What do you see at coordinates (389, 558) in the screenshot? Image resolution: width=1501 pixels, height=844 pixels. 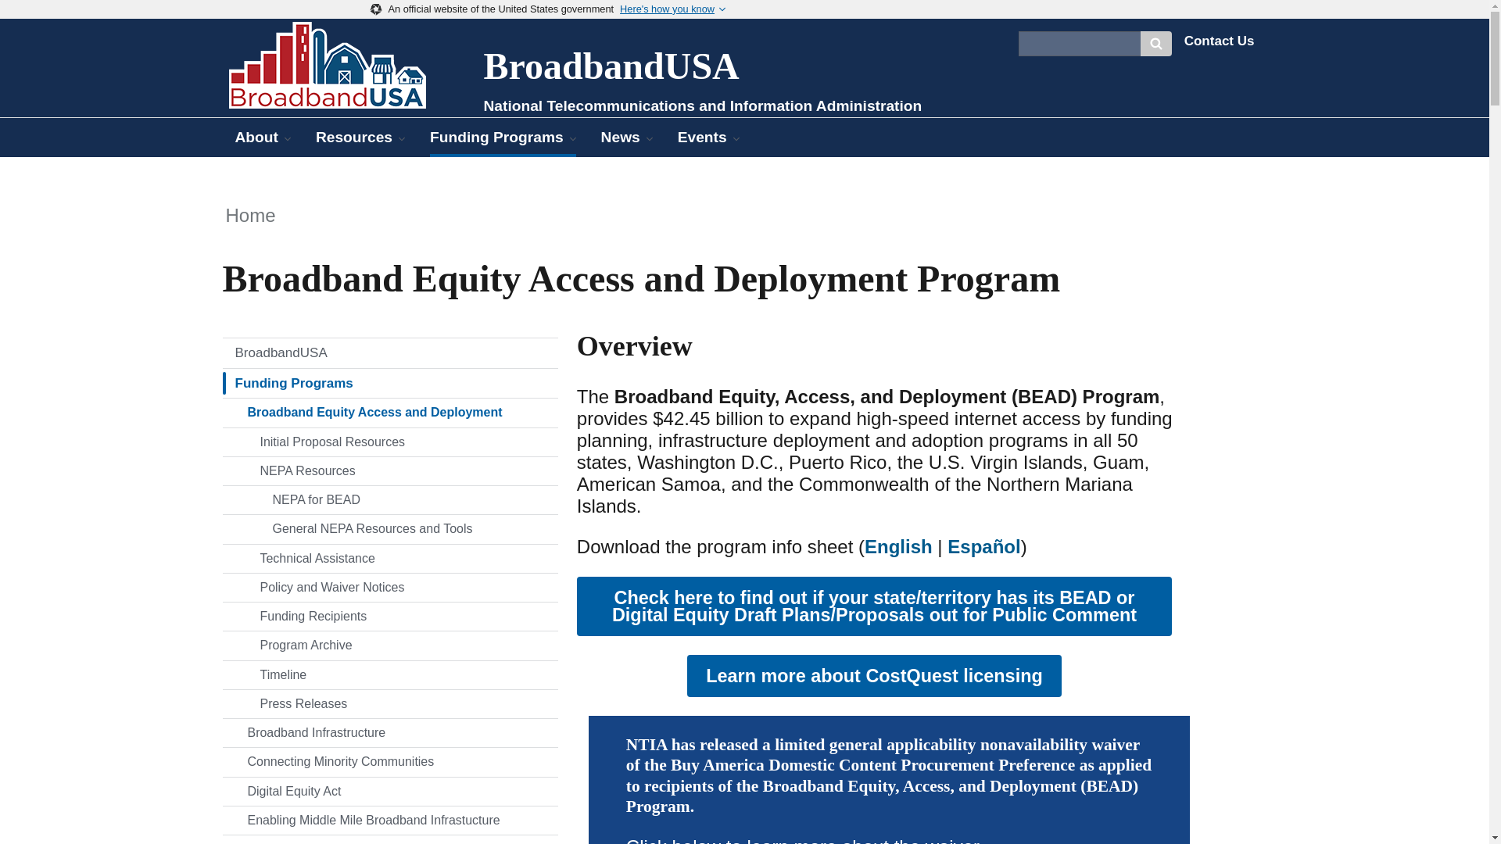 I see `Technical Assistance` at bounding box center [389, 558].